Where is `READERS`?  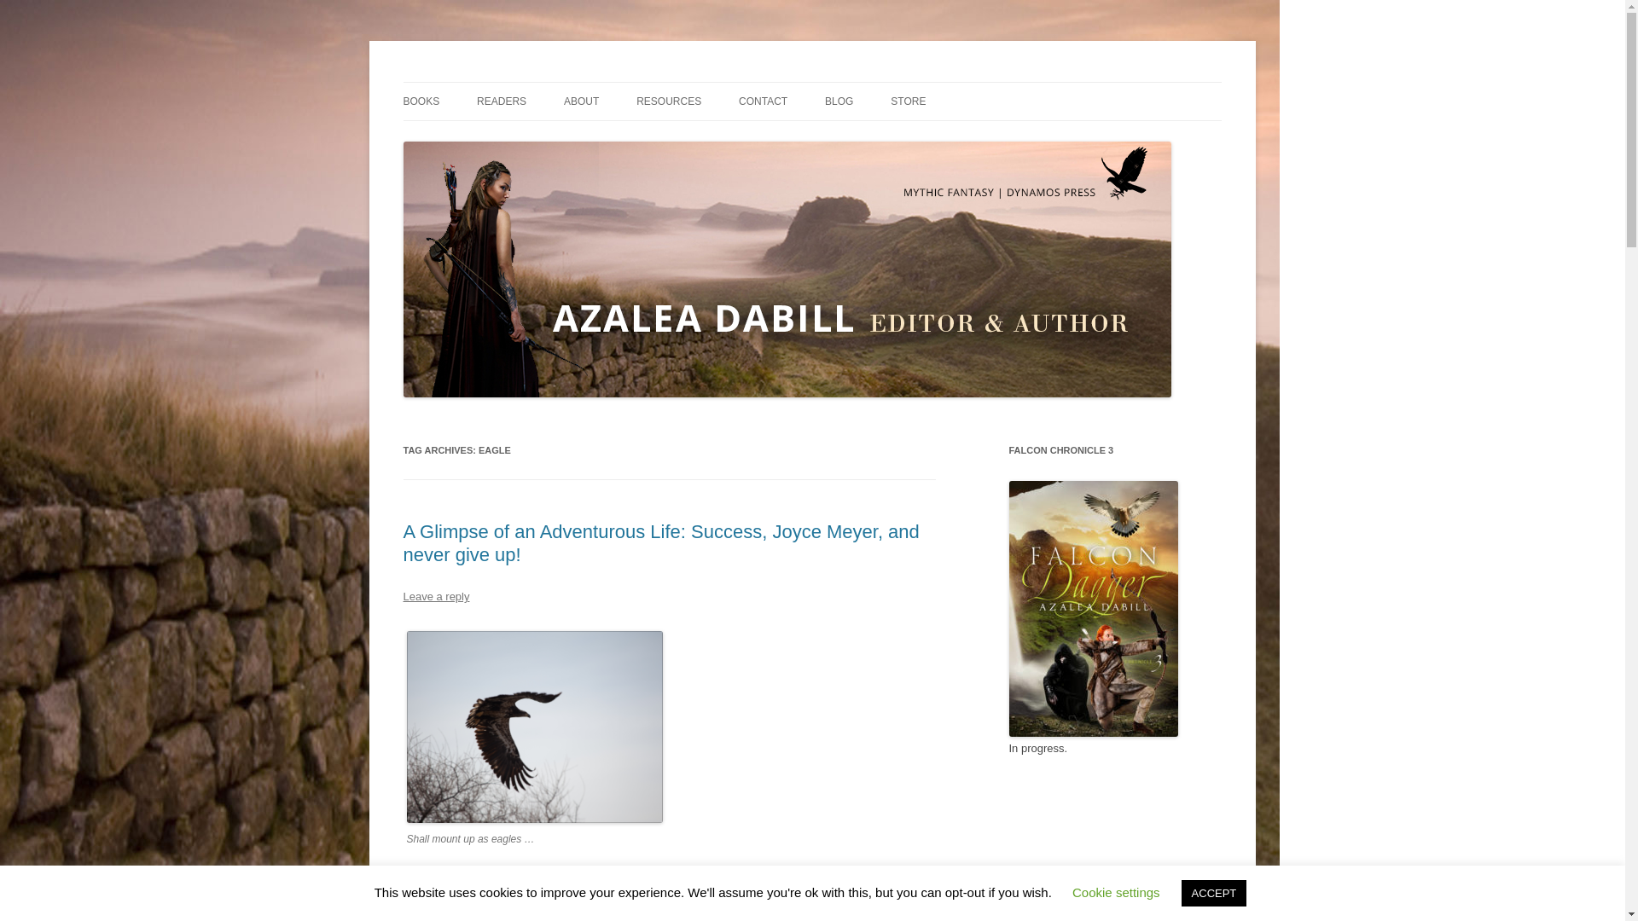 READERS is located at coordinates (501, 101).